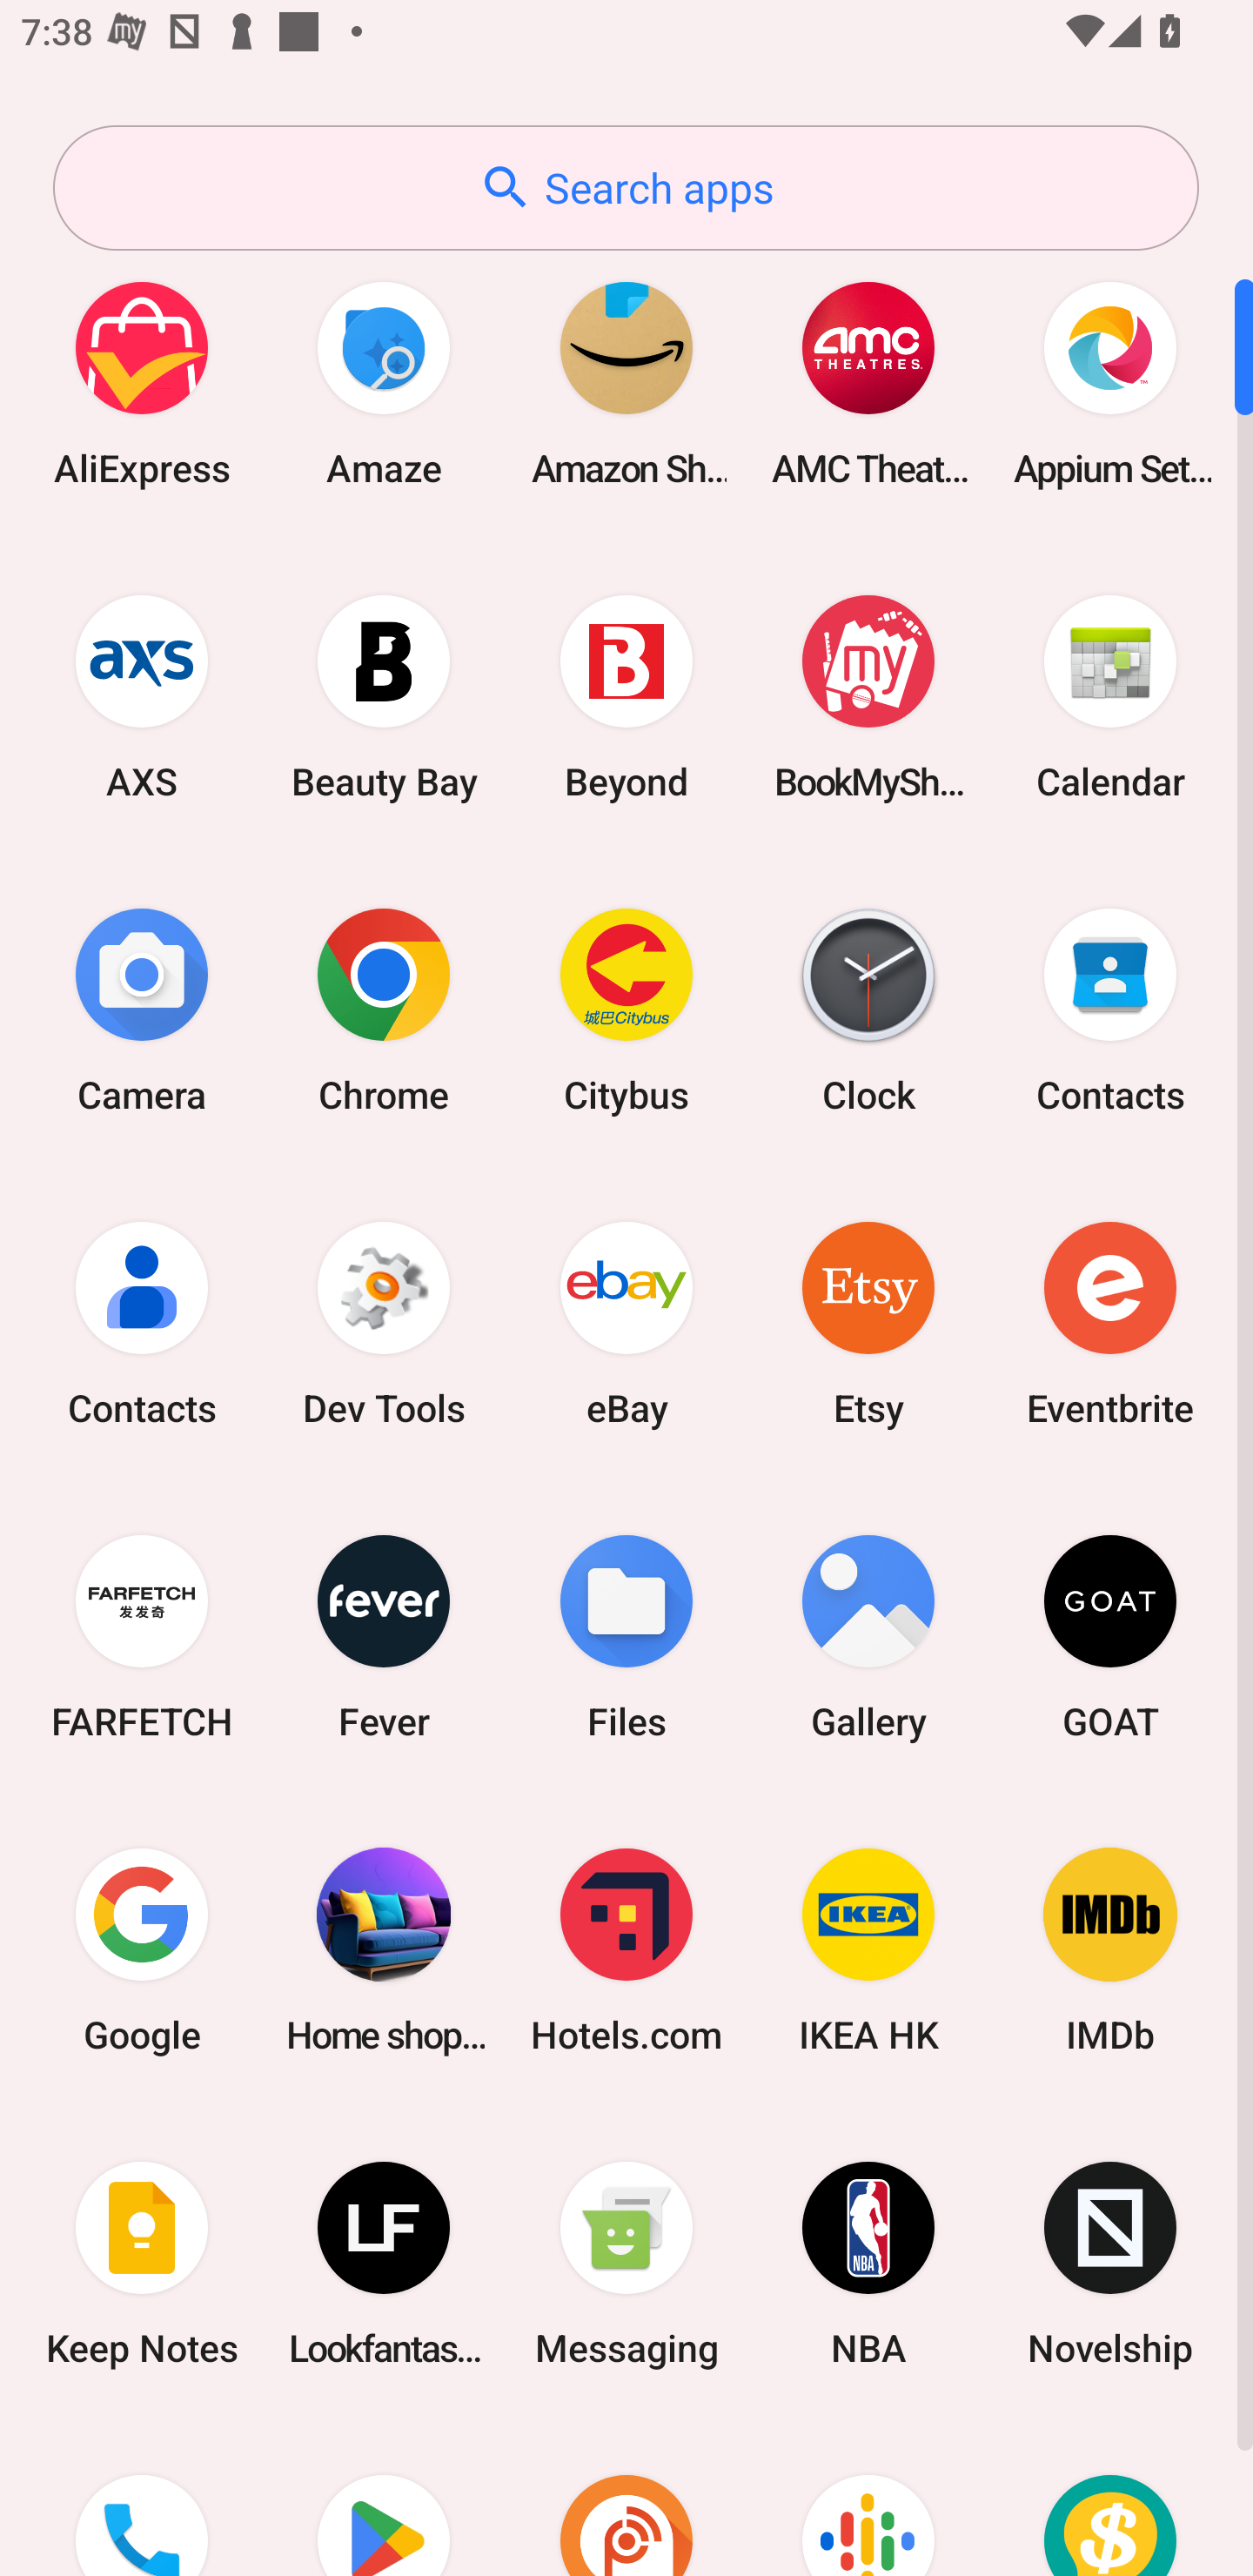  What do you see at coordinates (626, 1636) in the screenshot?
I see `Files` at bounding box center [626, 1636].